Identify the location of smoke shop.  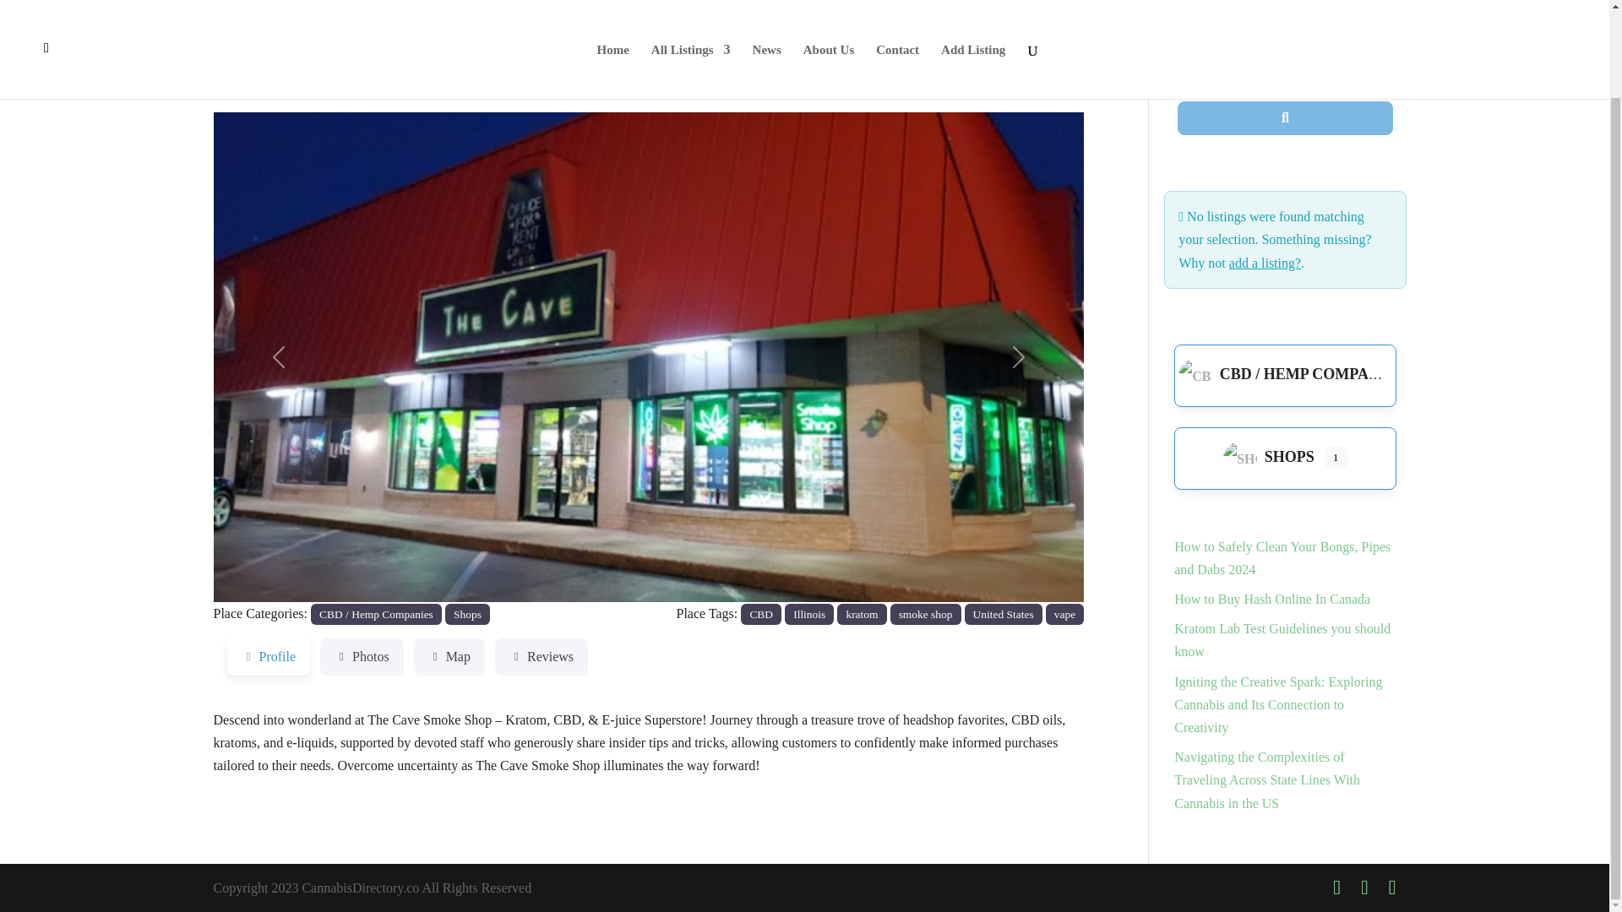
(926, 613).